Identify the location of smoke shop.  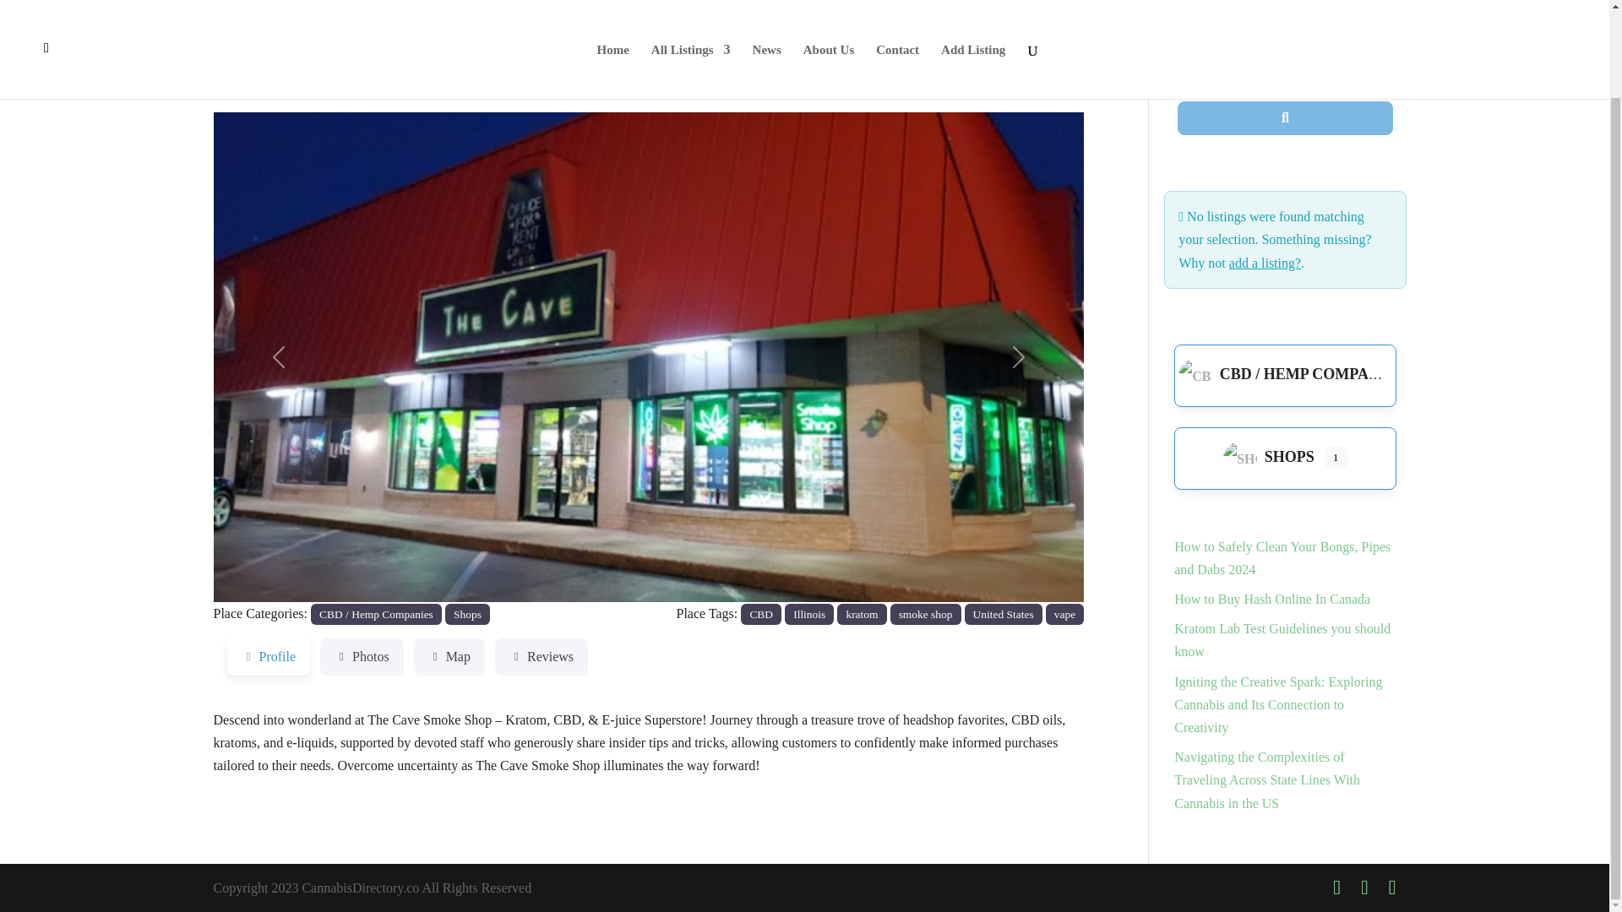
(926, 613).